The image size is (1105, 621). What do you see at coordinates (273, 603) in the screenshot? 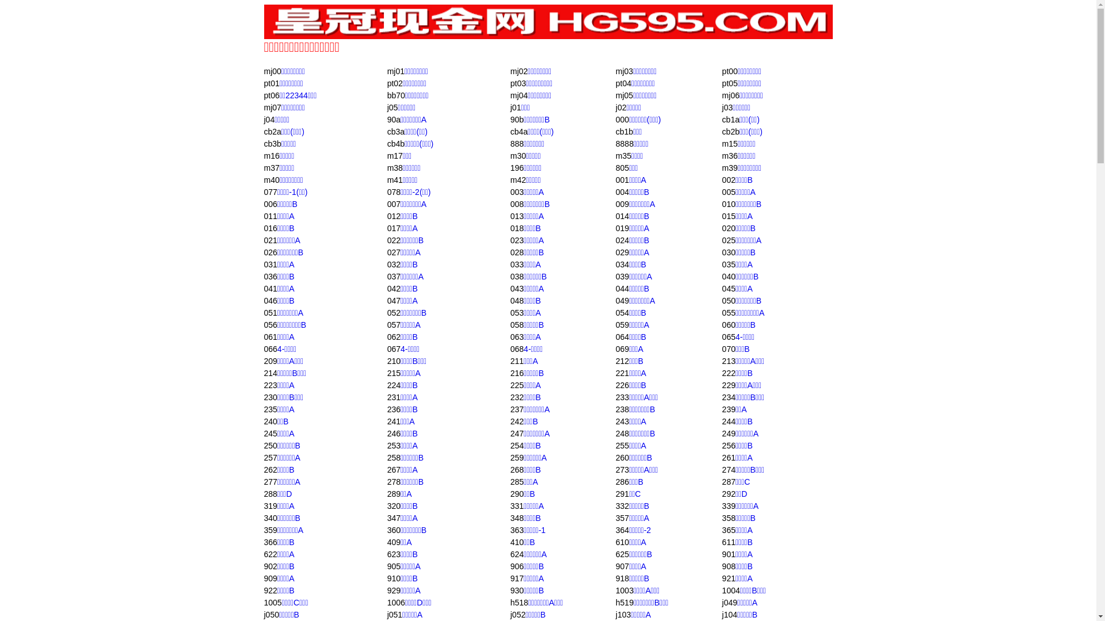
I see `1005` at bounding box center [273, 603].